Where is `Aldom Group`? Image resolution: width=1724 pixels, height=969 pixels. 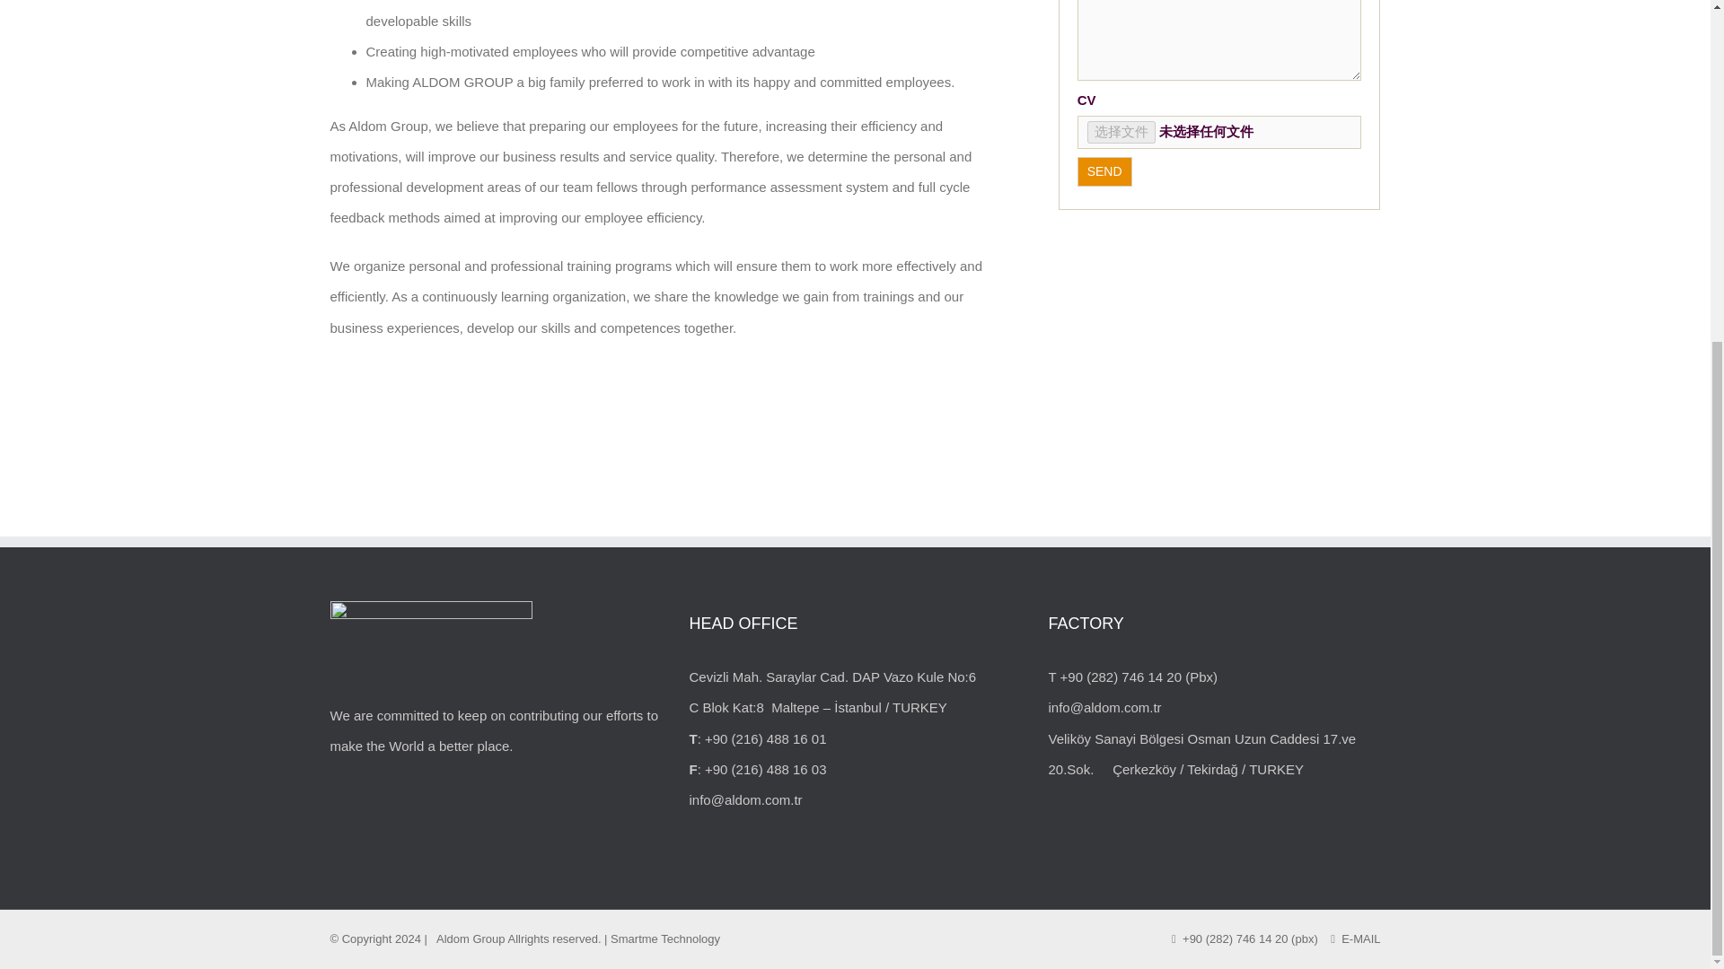 Aldom Group is located at coordinates (471, 938).